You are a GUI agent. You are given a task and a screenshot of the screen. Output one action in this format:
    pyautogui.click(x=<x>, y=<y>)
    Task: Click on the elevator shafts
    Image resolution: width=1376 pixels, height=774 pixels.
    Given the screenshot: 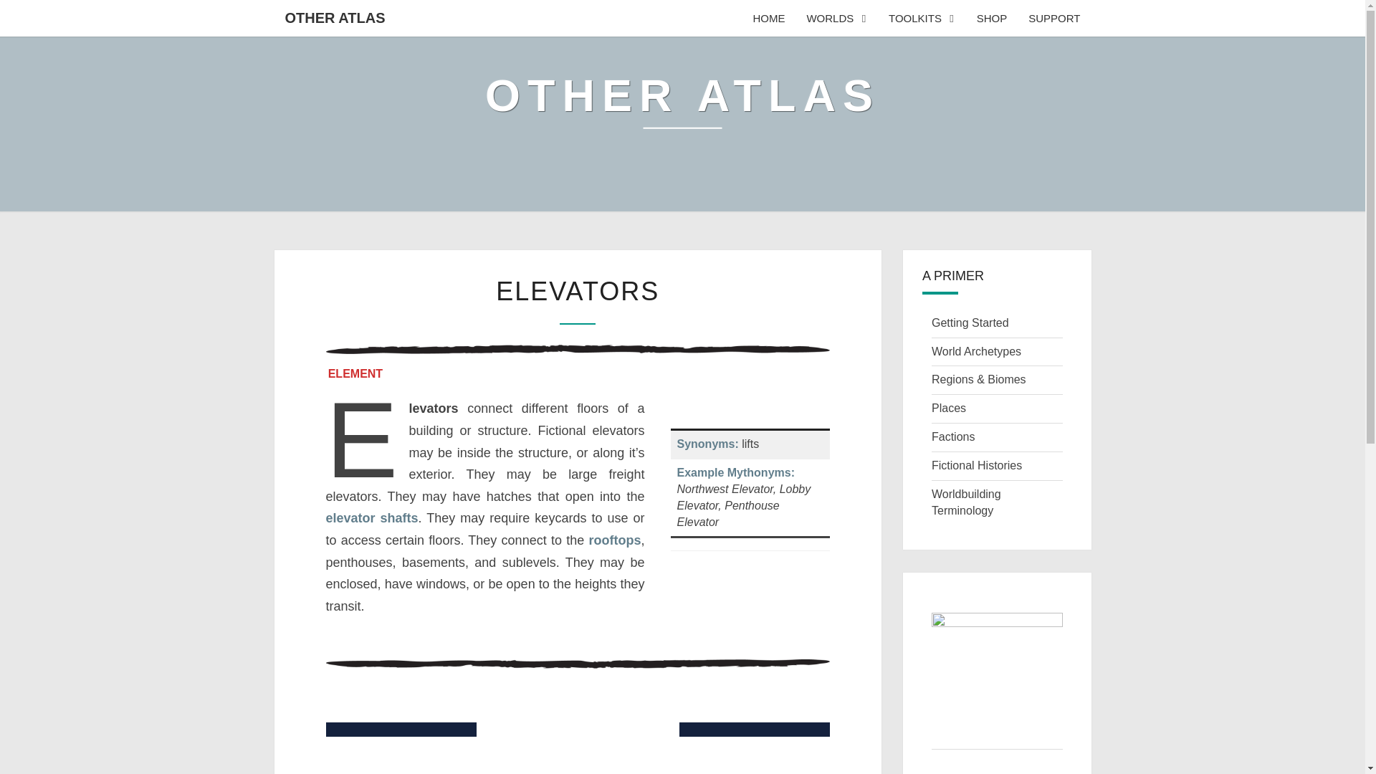 What is the action you would take?
    pyautogui.click(x=371, y=517)
    